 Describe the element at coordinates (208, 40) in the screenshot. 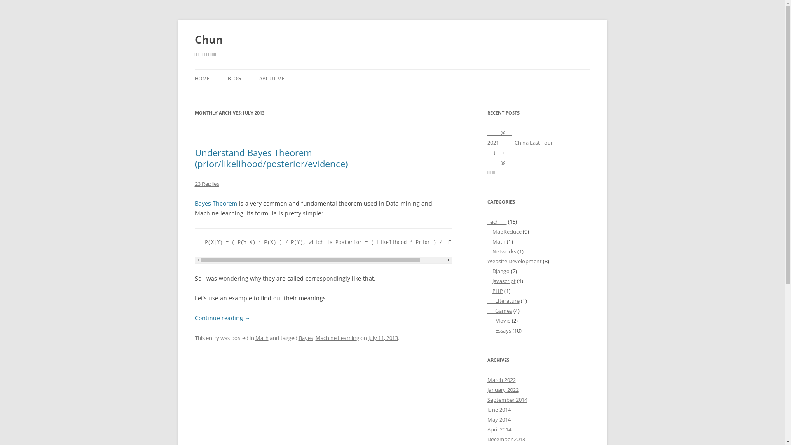

I see `Chun` at that location.